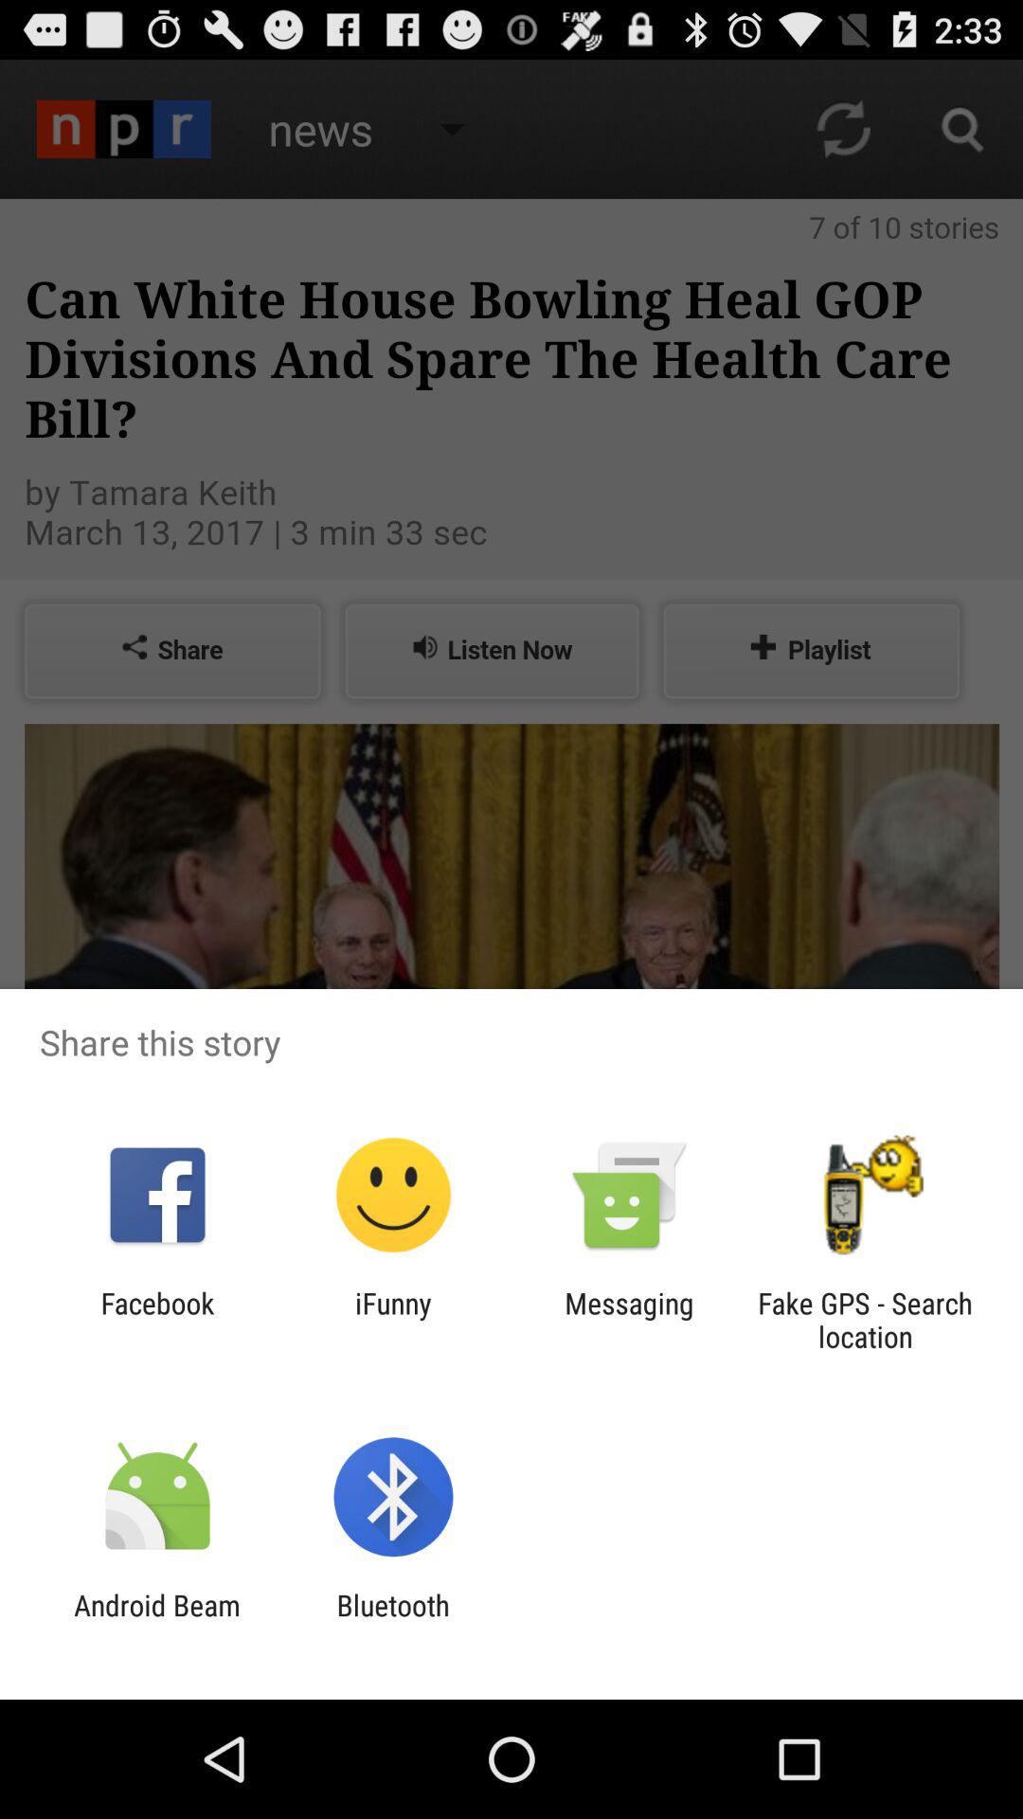  I want to click on swipe to the bluetooth icon, so click(392, 1622).